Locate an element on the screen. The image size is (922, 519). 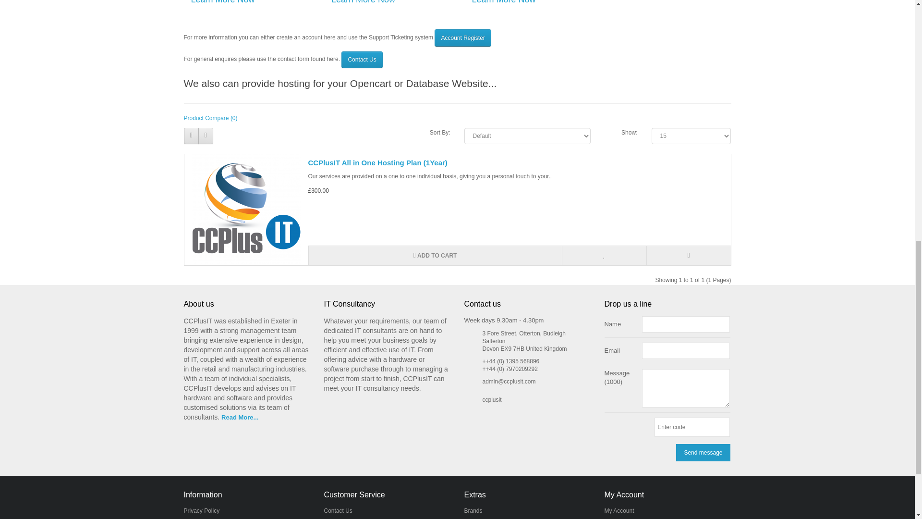
Grid is located at coordinates (206, 136).